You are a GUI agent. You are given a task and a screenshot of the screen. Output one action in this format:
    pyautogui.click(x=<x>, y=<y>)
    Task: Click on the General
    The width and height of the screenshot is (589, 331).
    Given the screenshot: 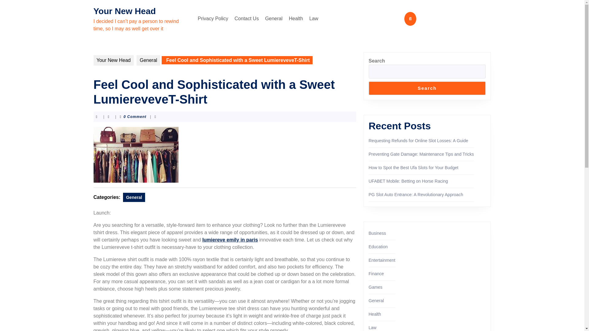 What is the action you would take?
    pyautogui.click(x=148, y=60)
    